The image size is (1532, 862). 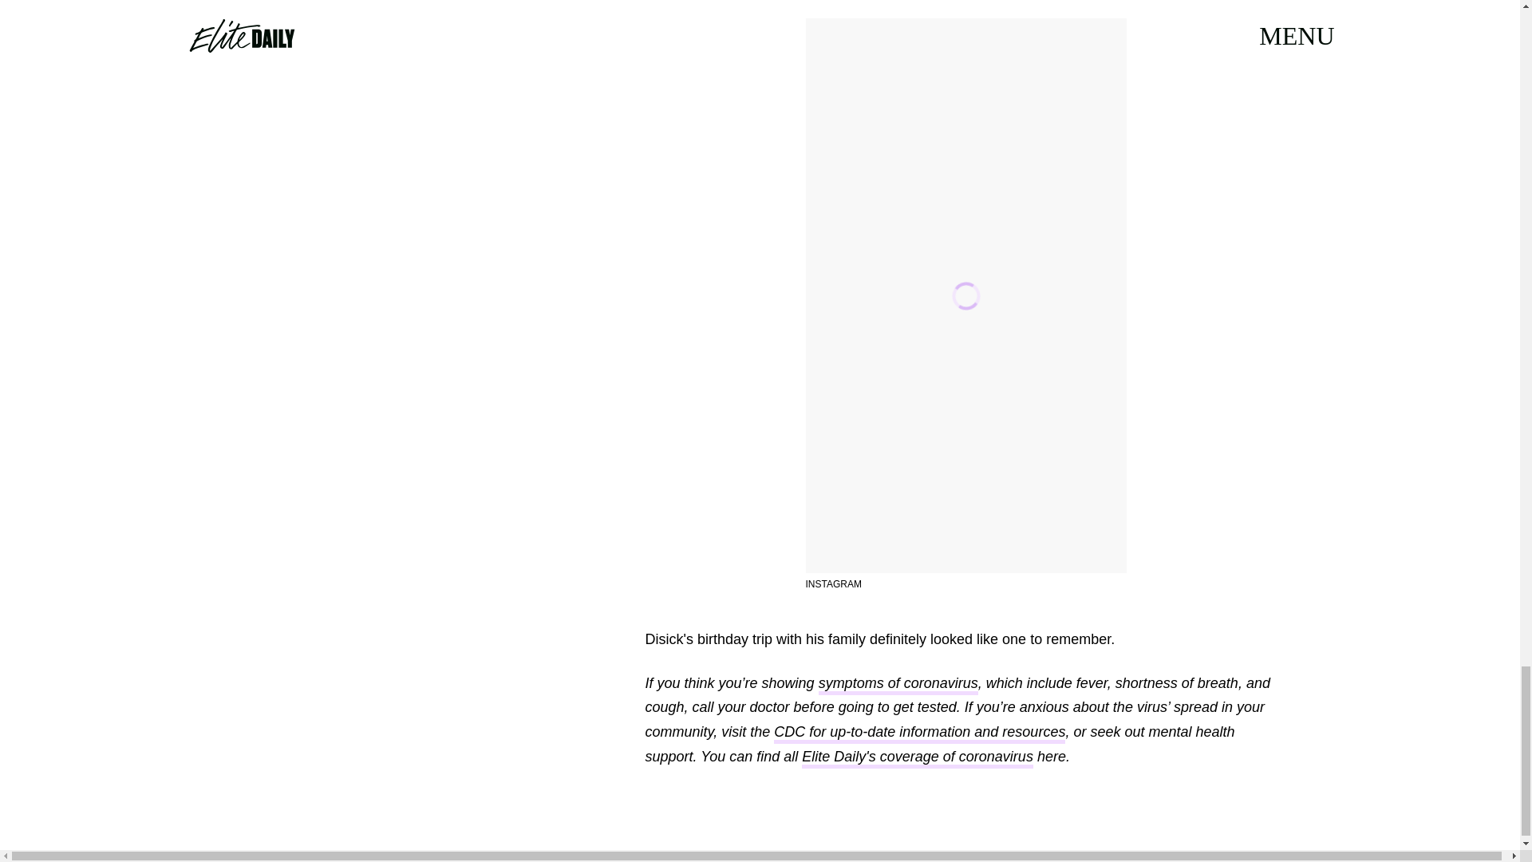 What do you see at coordinates (919, 734) in the screenshot?
I see `CDC for up-to-date information and resources` at bounding box center [919, 734].